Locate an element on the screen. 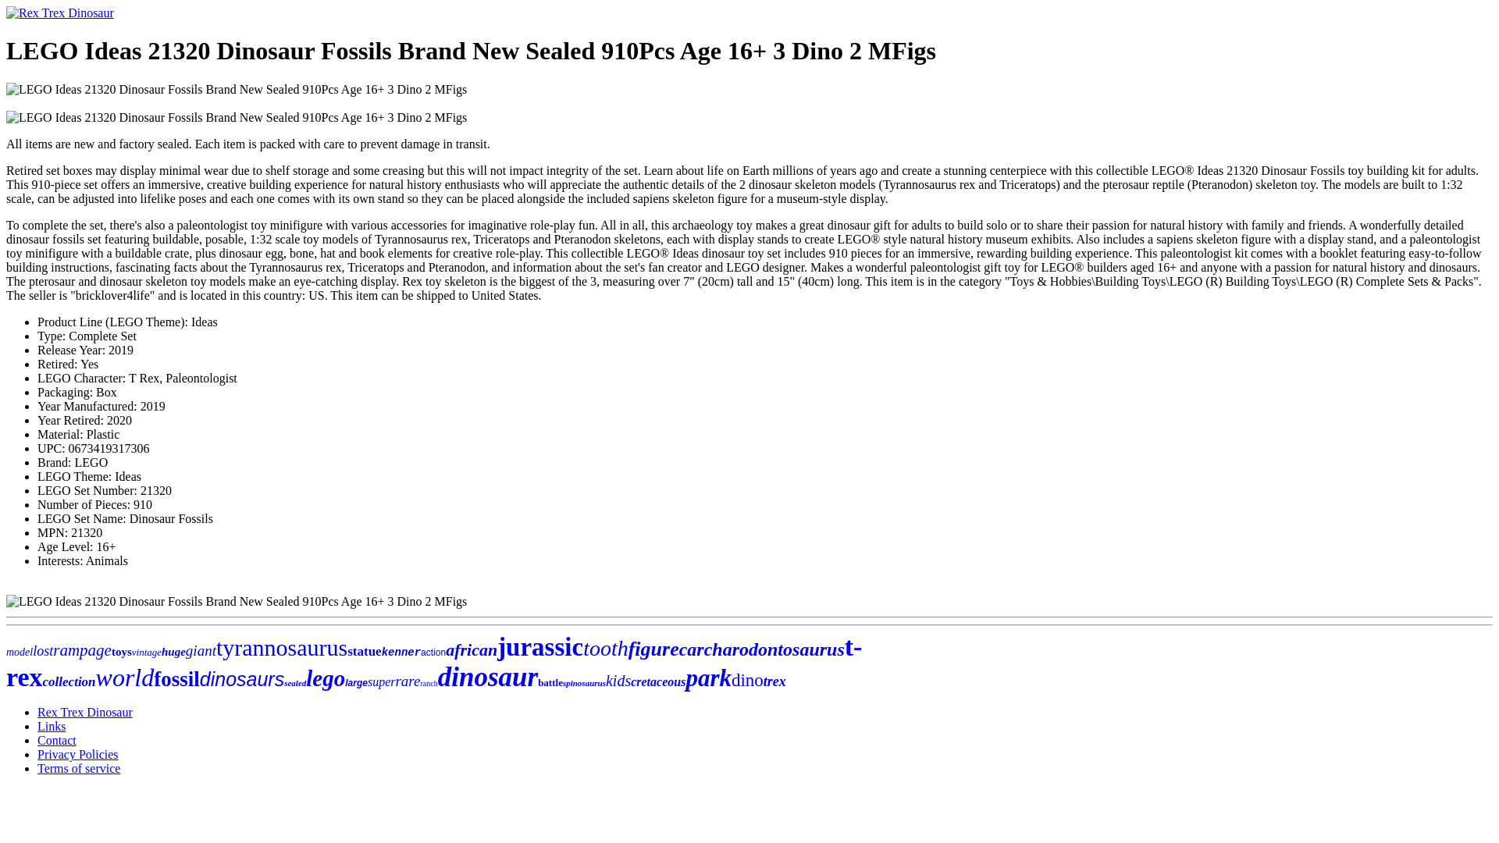 This screenshot has width=1499, height=843. tooth is located at coordinates (605, 648).